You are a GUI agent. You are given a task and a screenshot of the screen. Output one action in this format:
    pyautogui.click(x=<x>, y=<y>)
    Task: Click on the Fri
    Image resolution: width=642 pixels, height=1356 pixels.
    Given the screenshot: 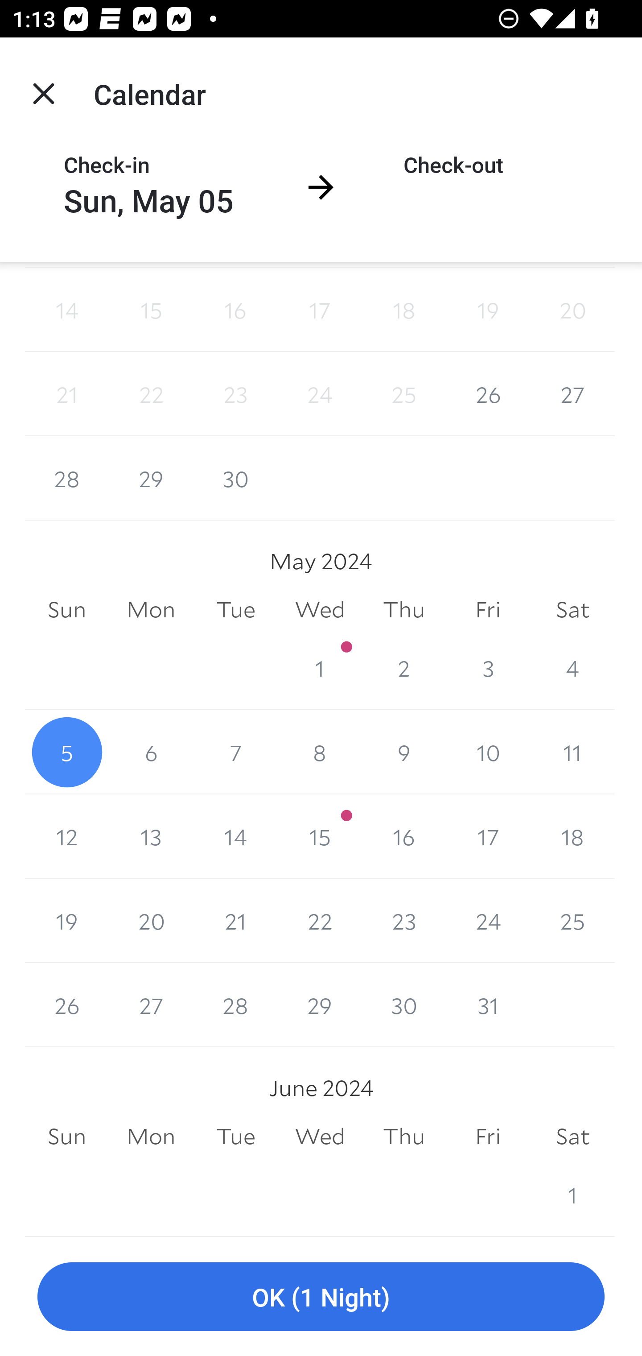 What is the action you would take?
    pyautogui.click(x=488, y=610)
    